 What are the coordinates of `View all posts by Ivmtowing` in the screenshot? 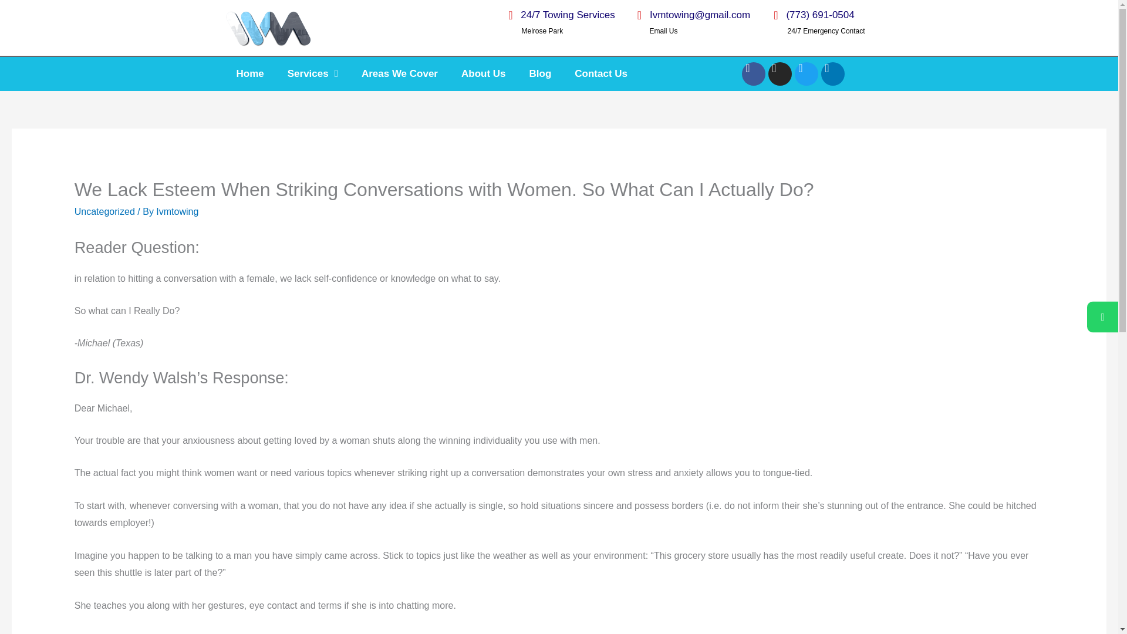 It's located at (177, 211).